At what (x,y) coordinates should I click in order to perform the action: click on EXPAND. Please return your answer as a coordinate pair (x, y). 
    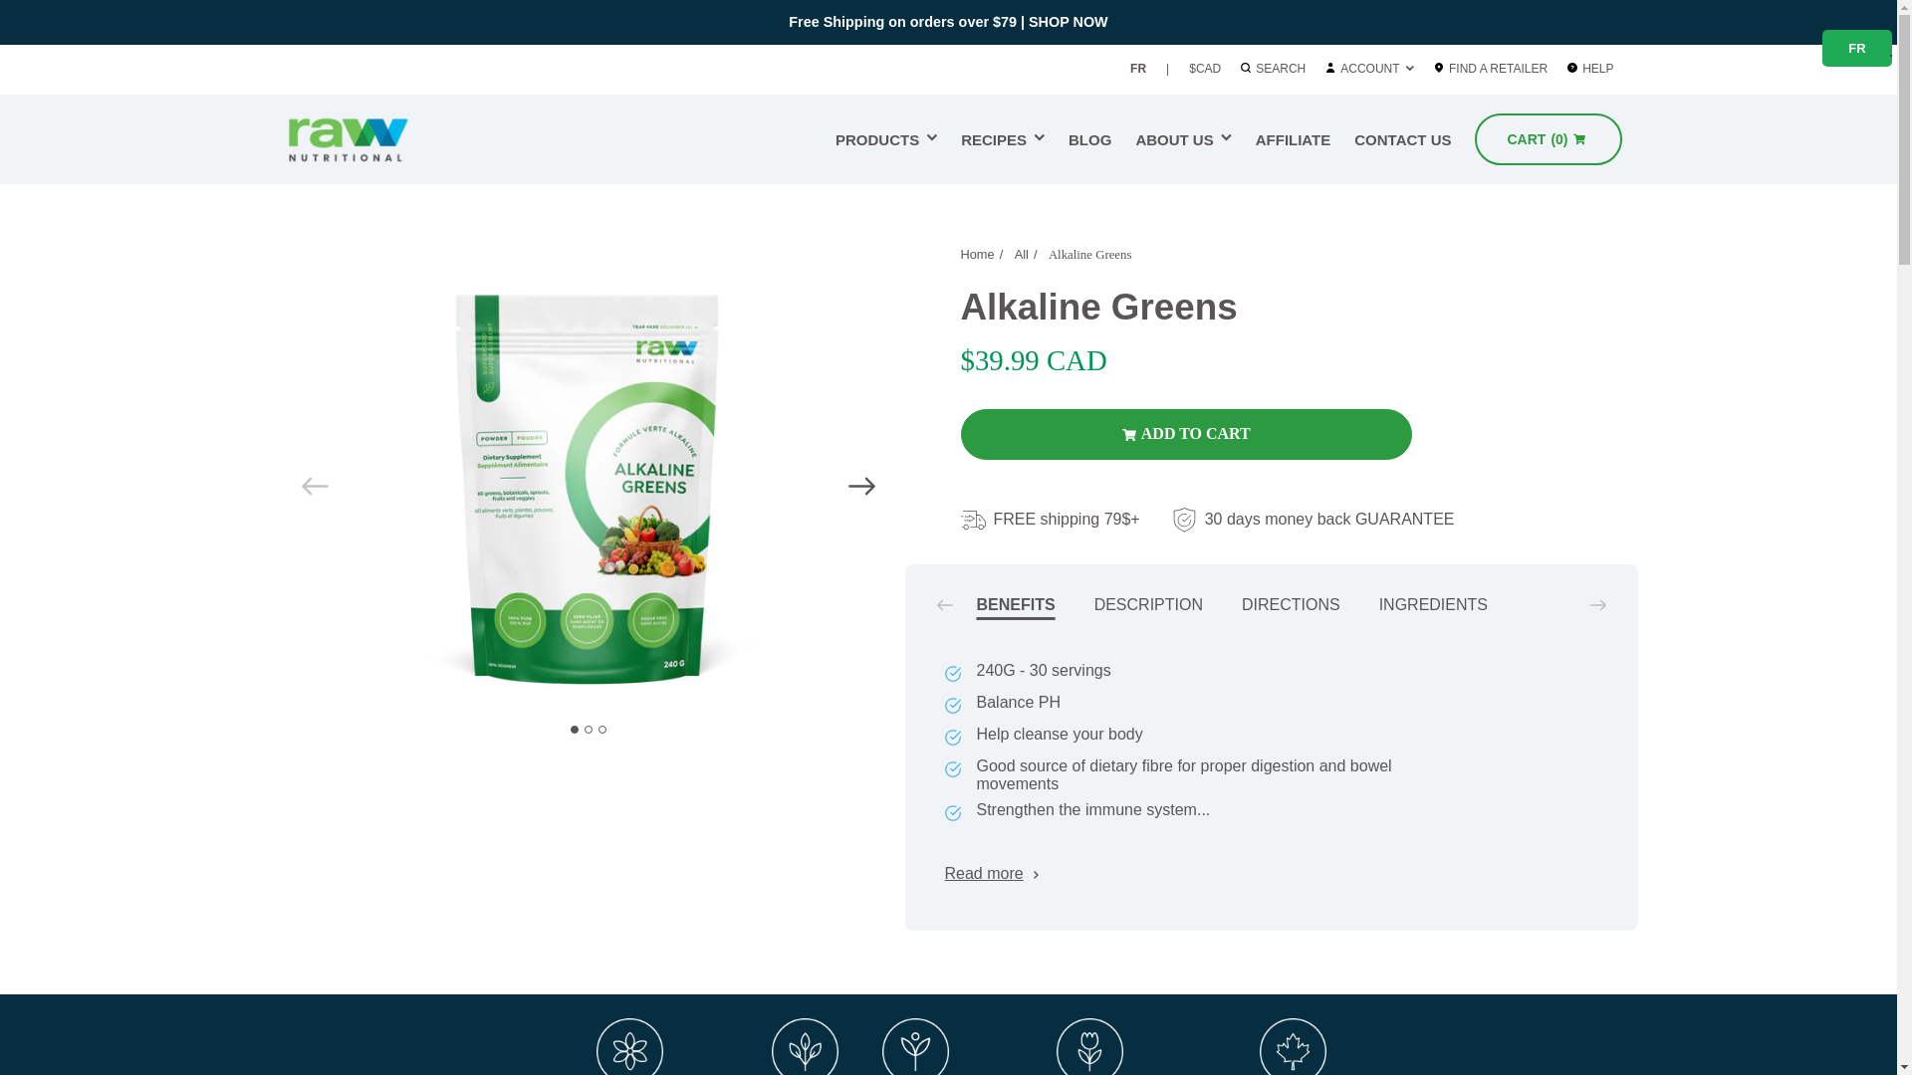
    Looking at the image, I should click on (1226, 137).